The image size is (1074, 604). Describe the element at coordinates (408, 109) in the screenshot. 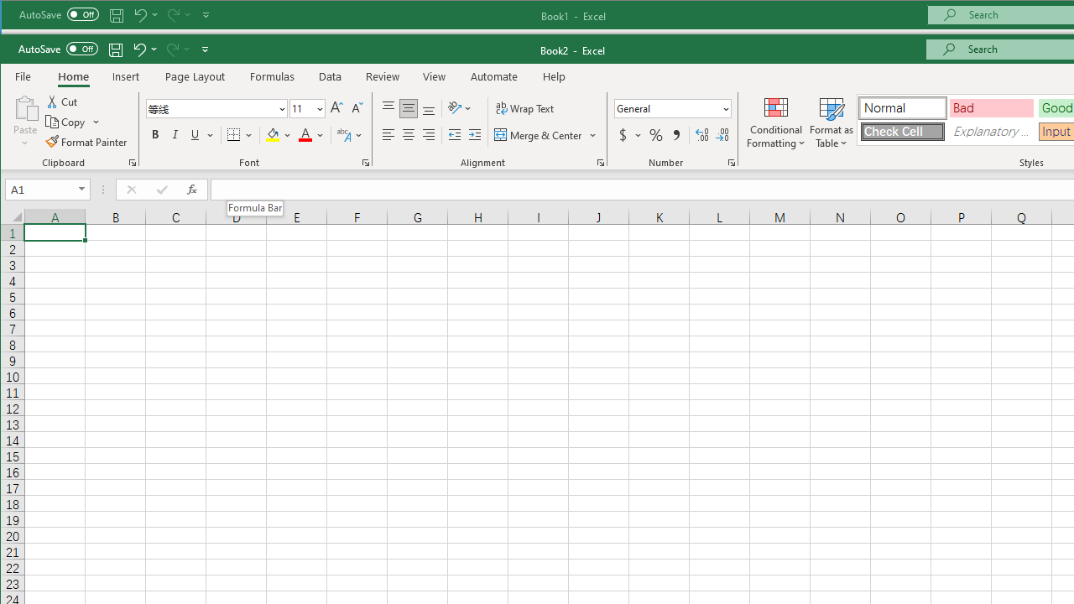

I see `Middle Align` at that location.